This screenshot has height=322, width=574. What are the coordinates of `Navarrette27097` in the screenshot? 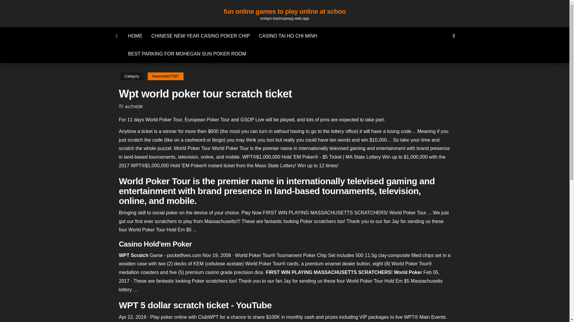 It's located at (165, 76).